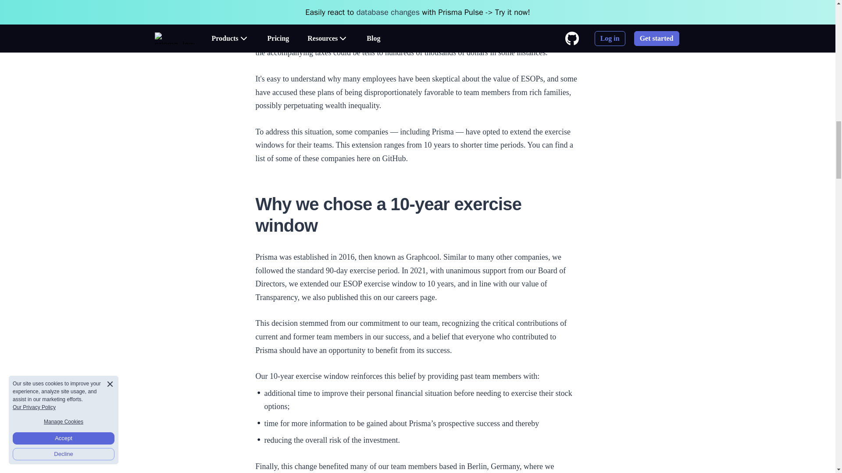 Image resolution: width=842 pixels, height=473 pixels. I want to click on here, so click(363, 159).